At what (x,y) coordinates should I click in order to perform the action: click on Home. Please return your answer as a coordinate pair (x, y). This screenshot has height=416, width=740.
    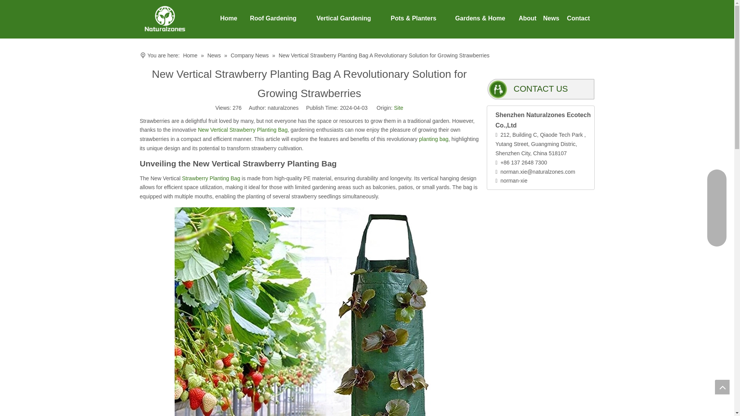
    Looking at the image, I should click on (229, 18).